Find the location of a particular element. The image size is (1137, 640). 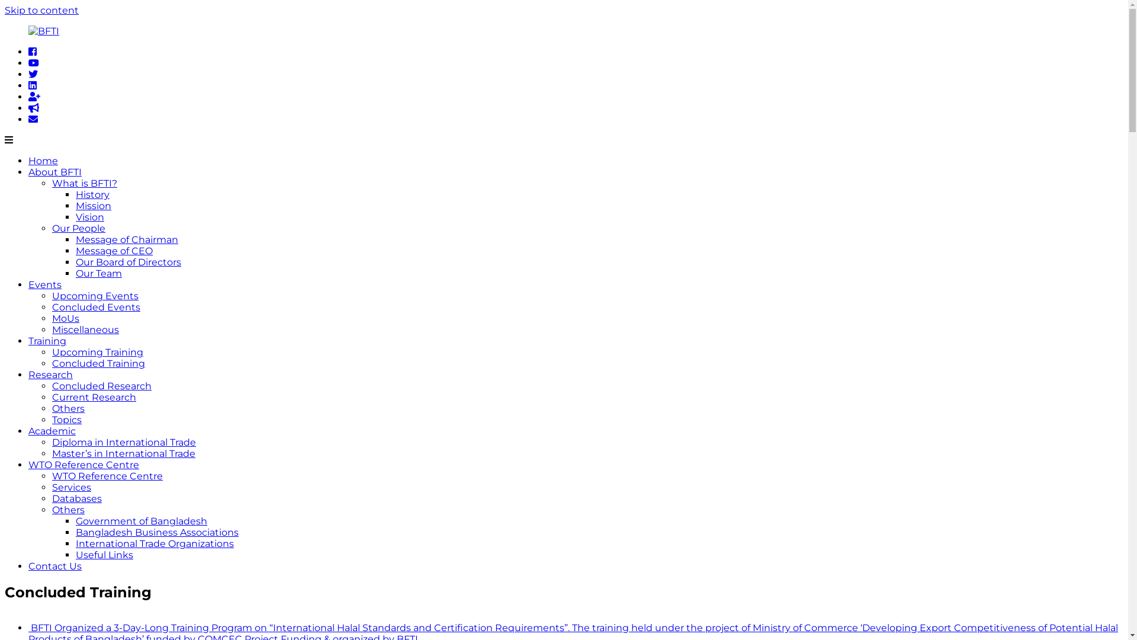

Our Team is located at coordinates (99, 274).